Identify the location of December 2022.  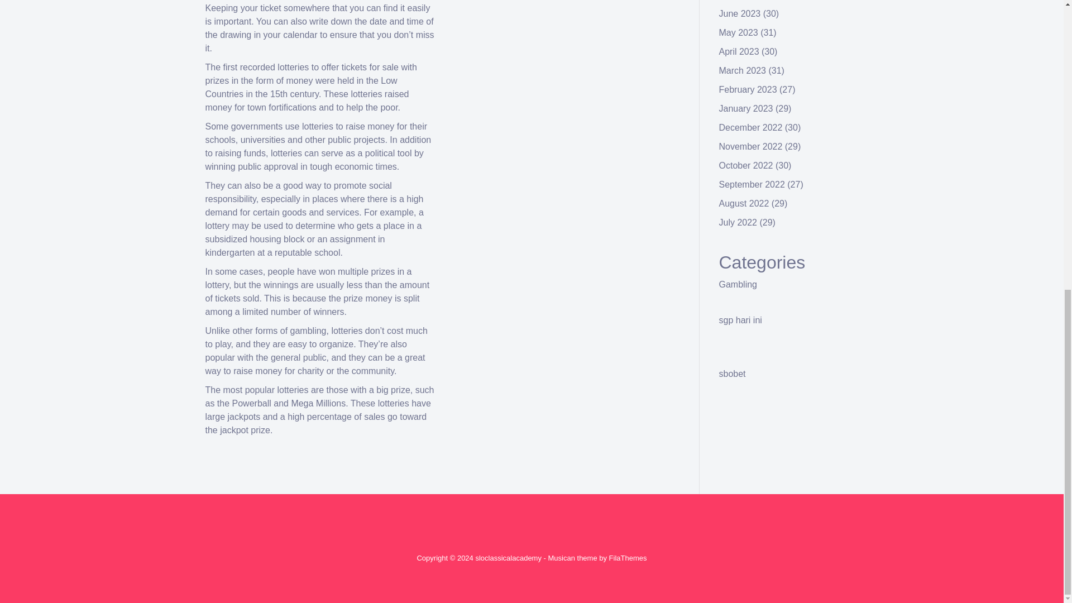
(750, 127).